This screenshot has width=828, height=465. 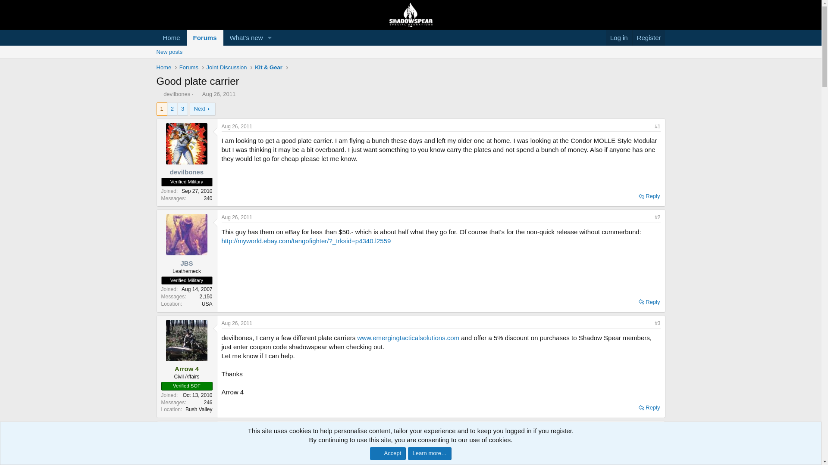 I want to click on Start date, so click(x=198, y=94).